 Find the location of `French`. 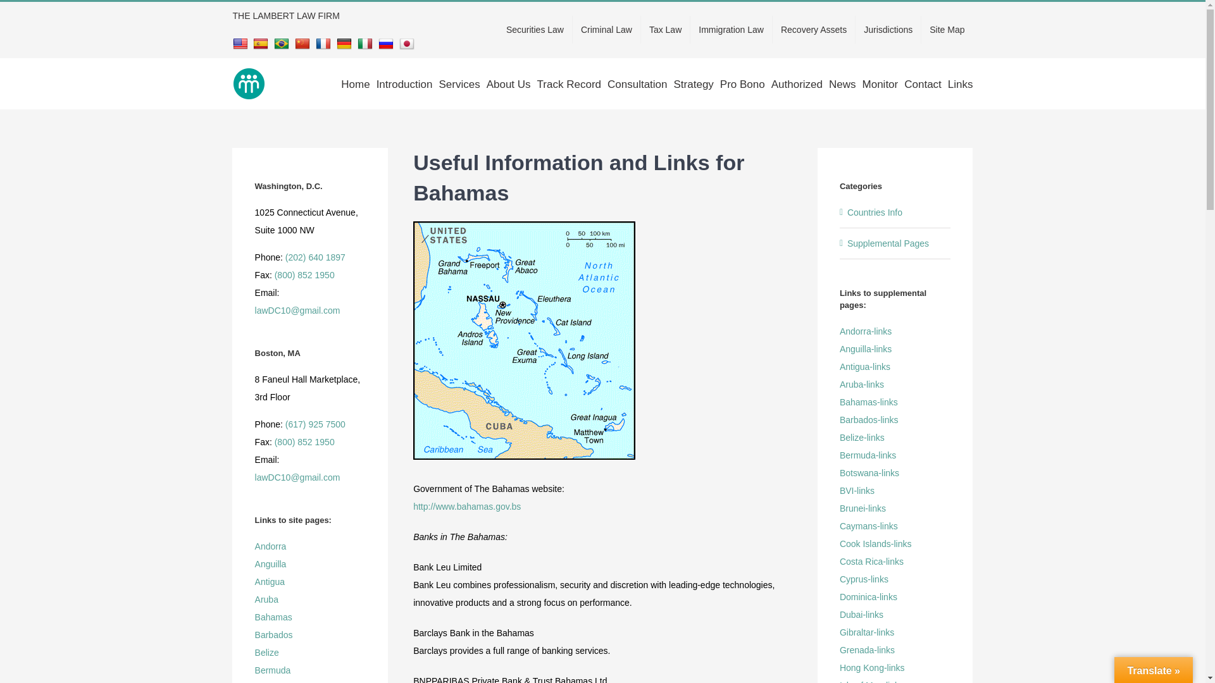

French is located at coordinates (325, 43).